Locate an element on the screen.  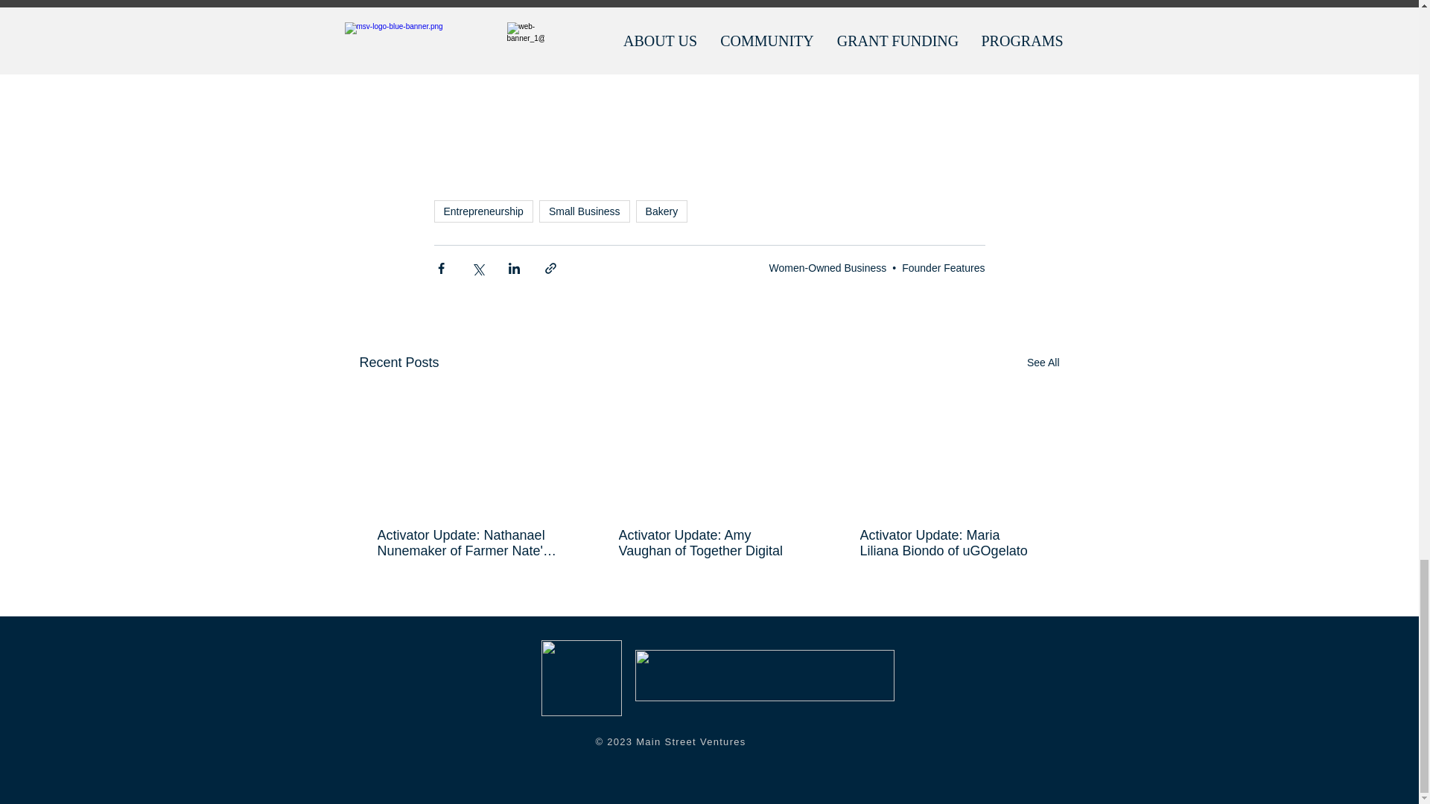
Entrepreneurship is located at coordinates (483, 211).